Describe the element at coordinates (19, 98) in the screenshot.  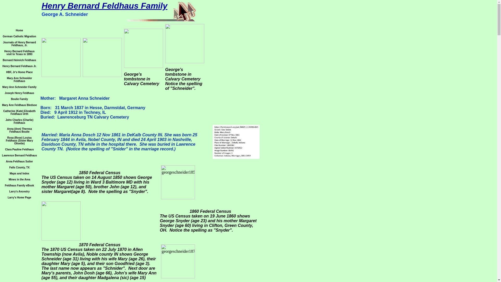
I see `Boulie Family` at that location.